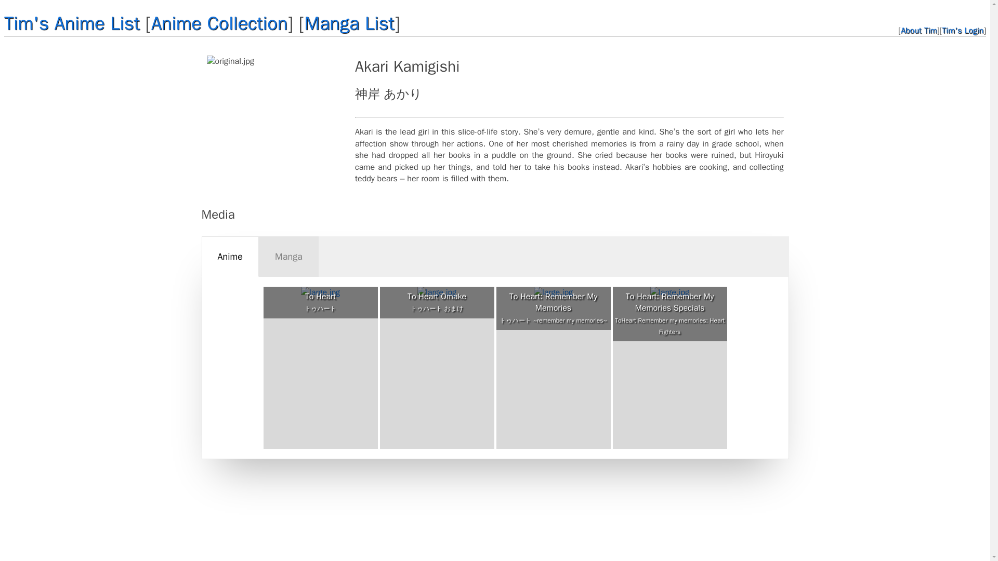 Image resolution: width=998 pixels, height=561 pixels. Describe the element at coordinates (219, 23) in the screenshot. I see `Anime Collection` at that location.